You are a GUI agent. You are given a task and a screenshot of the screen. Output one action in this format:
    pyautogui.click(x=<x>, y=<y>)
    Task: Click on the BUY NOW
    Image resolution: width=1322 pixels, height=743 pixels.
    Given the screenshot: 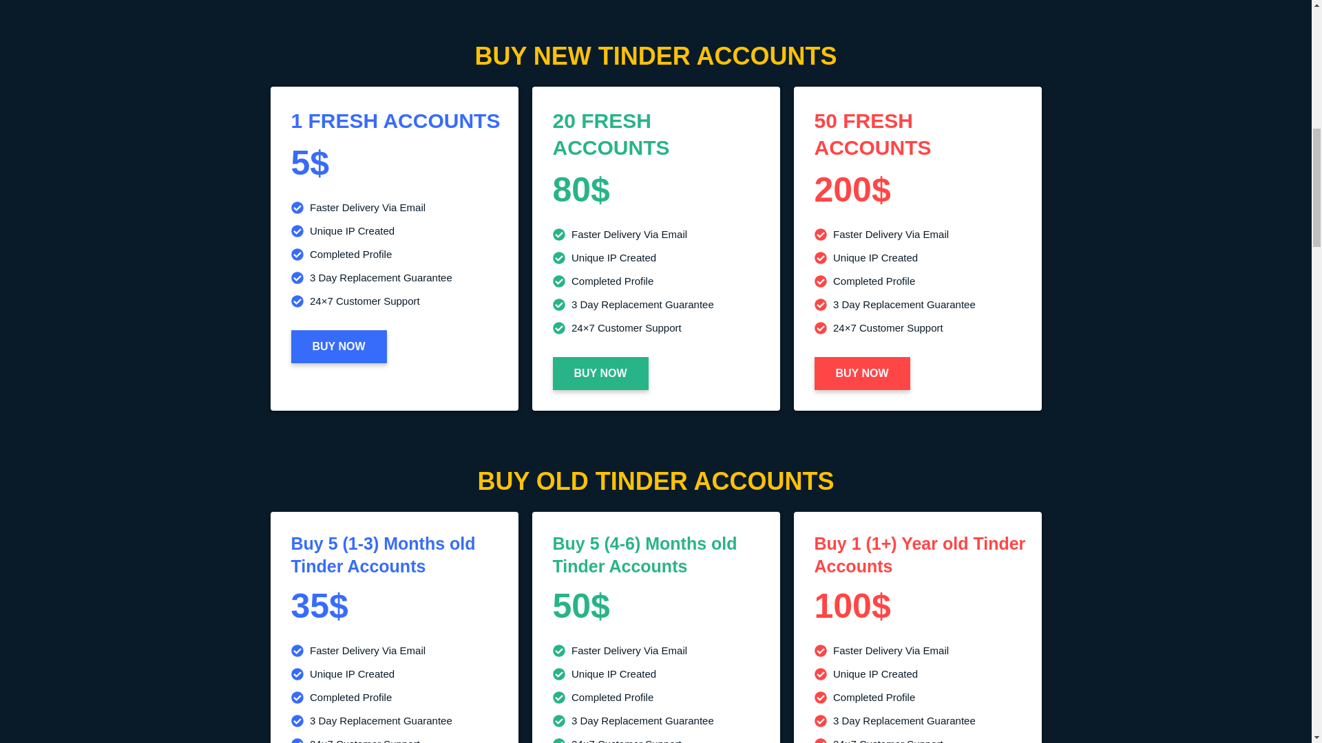 What is the action you would take?
    pyautogui.click(x=338, y=347)
    